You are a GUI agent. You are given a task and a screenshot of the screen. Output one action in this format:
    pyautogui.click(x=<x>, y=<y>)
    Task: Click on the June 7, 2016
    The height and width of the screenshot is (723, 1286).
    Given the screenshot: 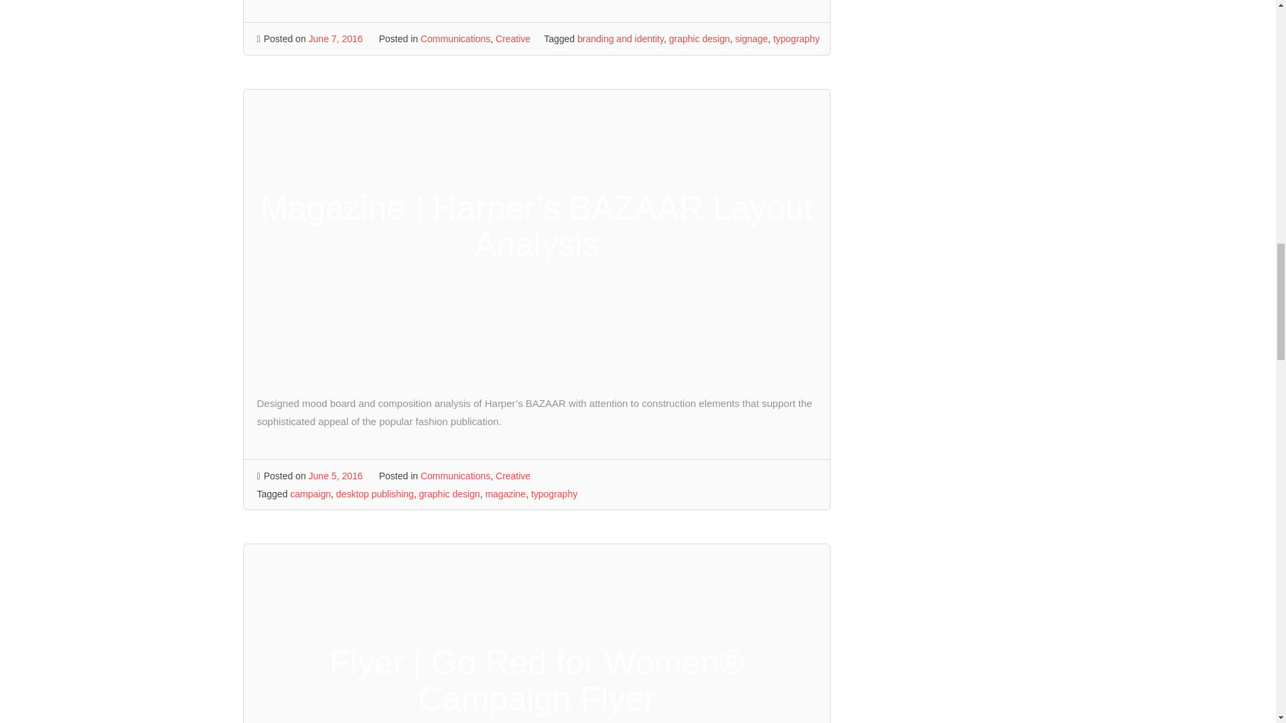 What is the action you would take?
    pyautogui.click(x=335, y=38)
    